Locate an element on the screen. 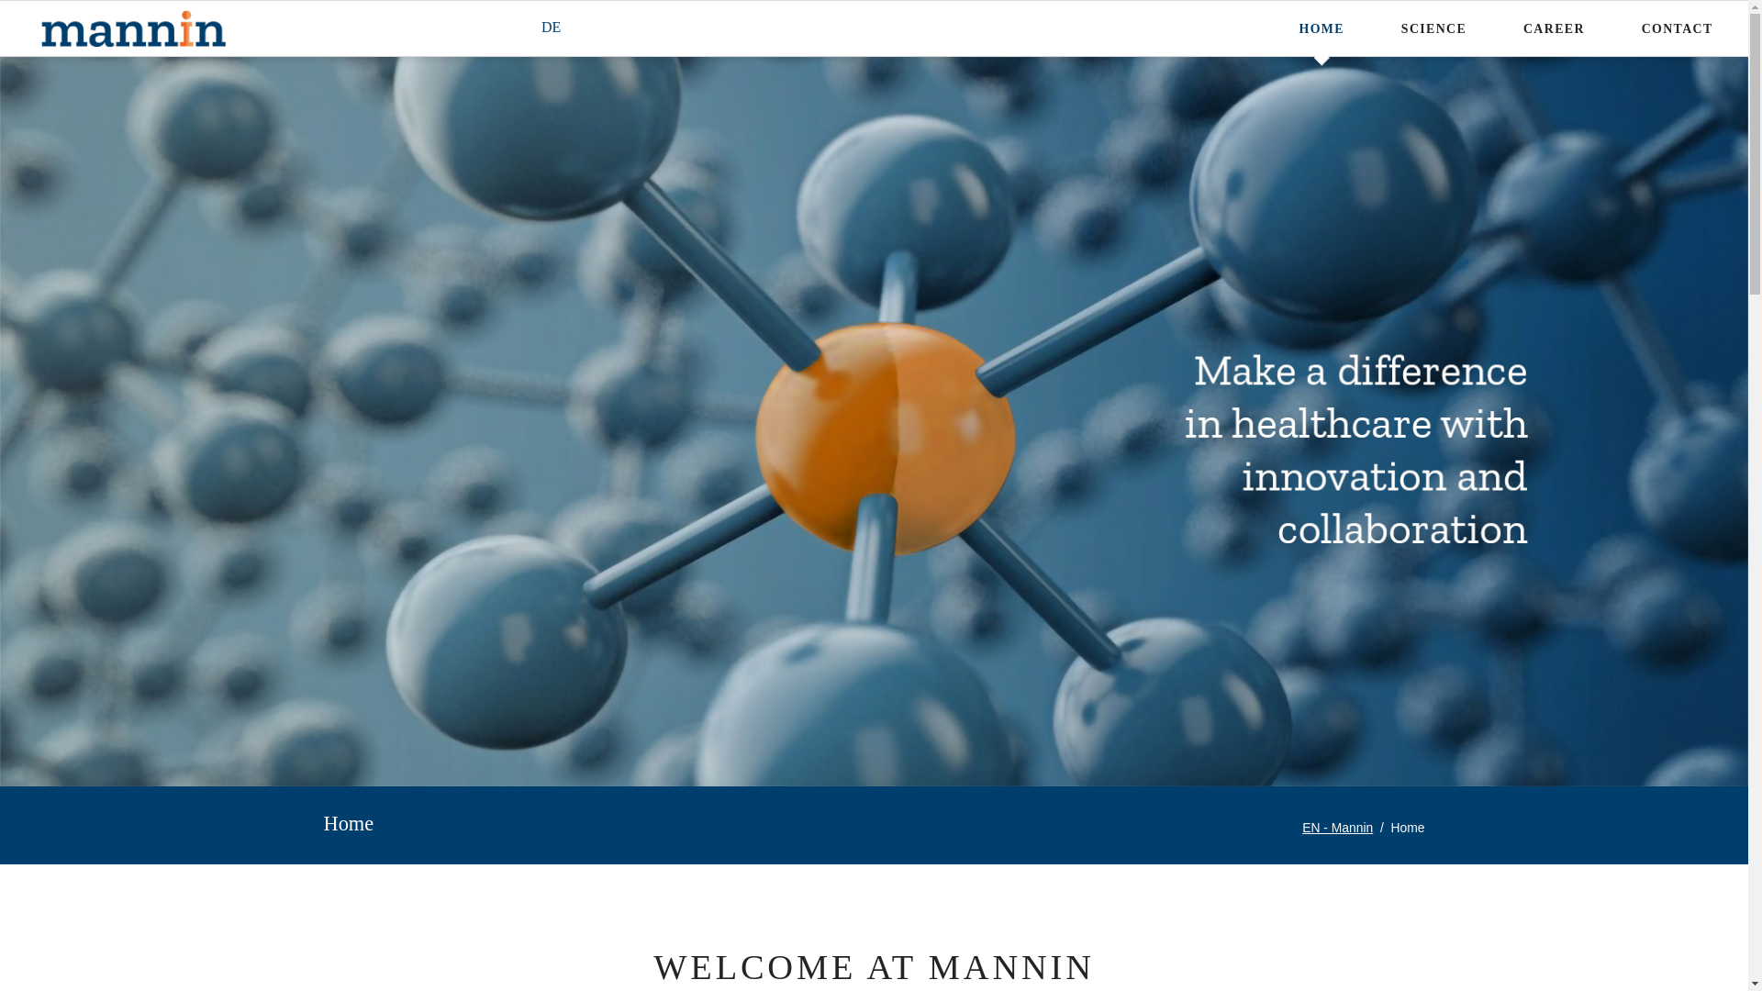  EN - Mannin is located at coordinates (1336, 828).